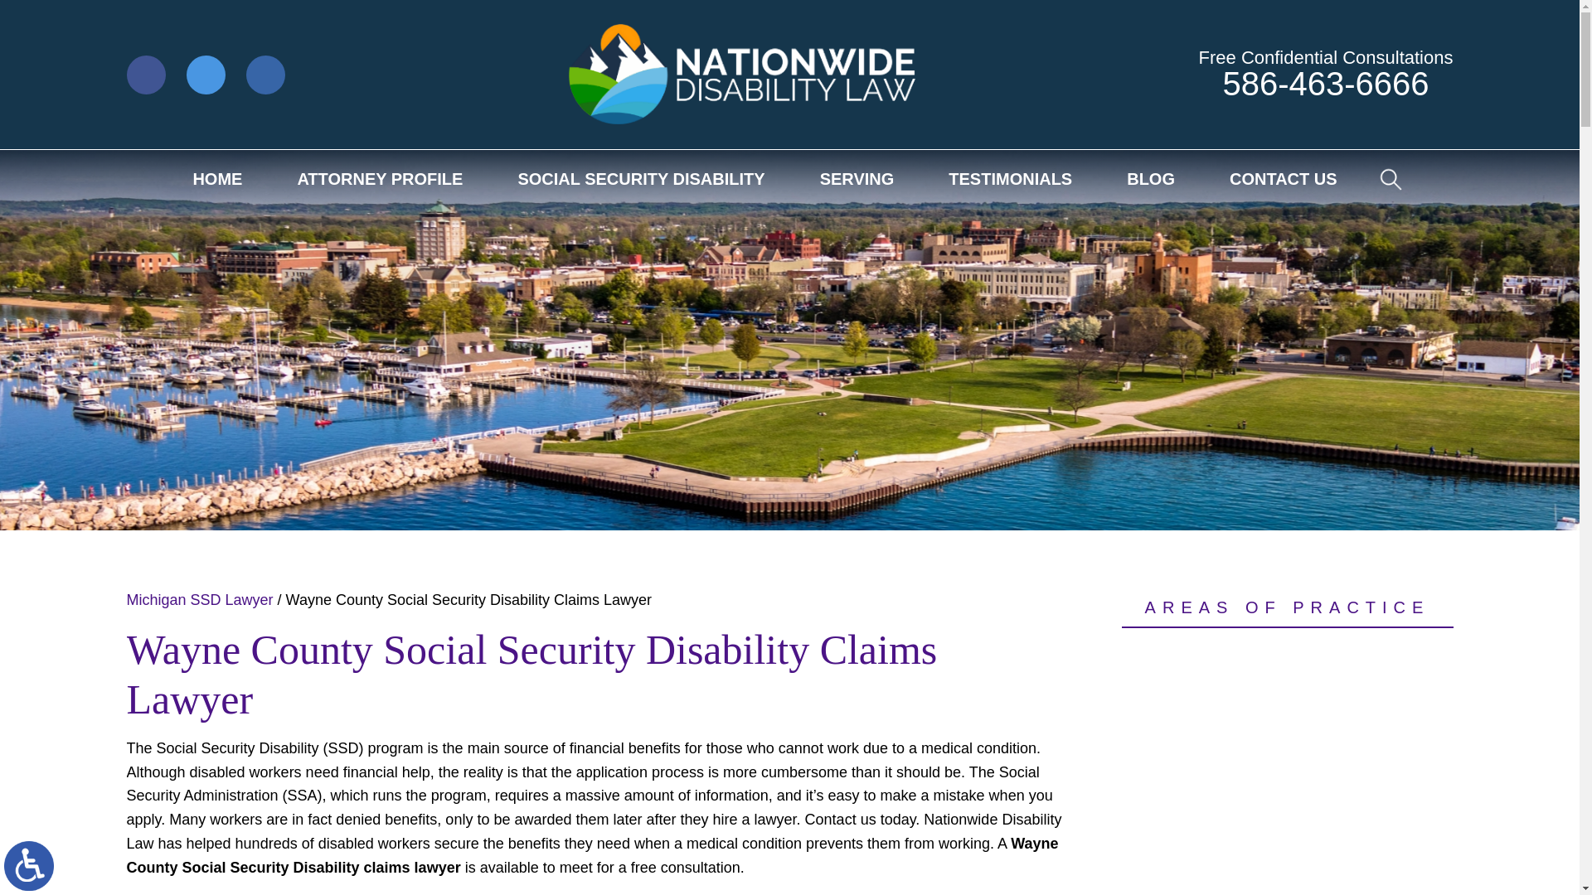 The width and height of the screenshot is (1592, 895). I want to click on Switch to ADA Accessible Theme, so click(29, 865).